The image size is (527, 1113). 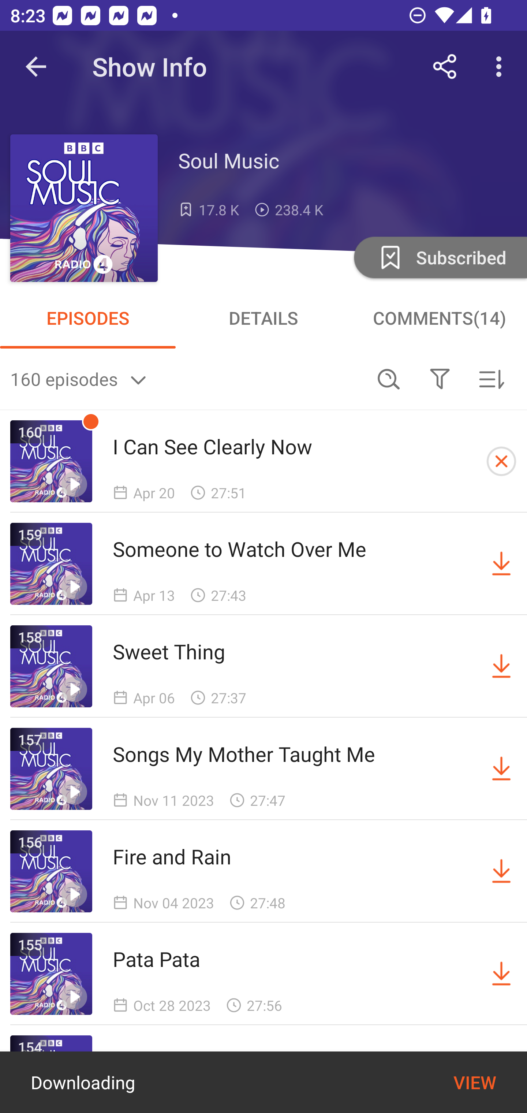 I want to click on More options, so click(x=501, y=67).